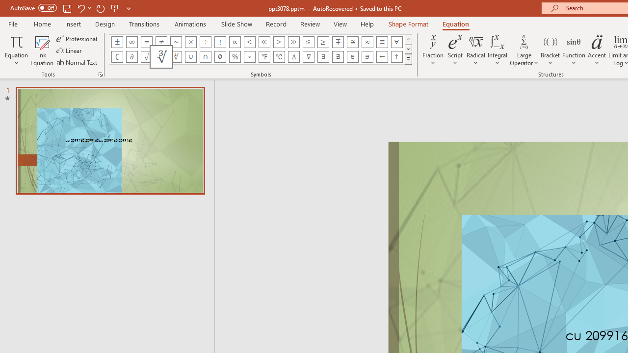 The width and height of the screenshot is (628, 353). What do you see at coordinates (279, 57) in the screenshot?
I see `Equation Symbol Degrees Celsius` at bounding box center [279, 57].